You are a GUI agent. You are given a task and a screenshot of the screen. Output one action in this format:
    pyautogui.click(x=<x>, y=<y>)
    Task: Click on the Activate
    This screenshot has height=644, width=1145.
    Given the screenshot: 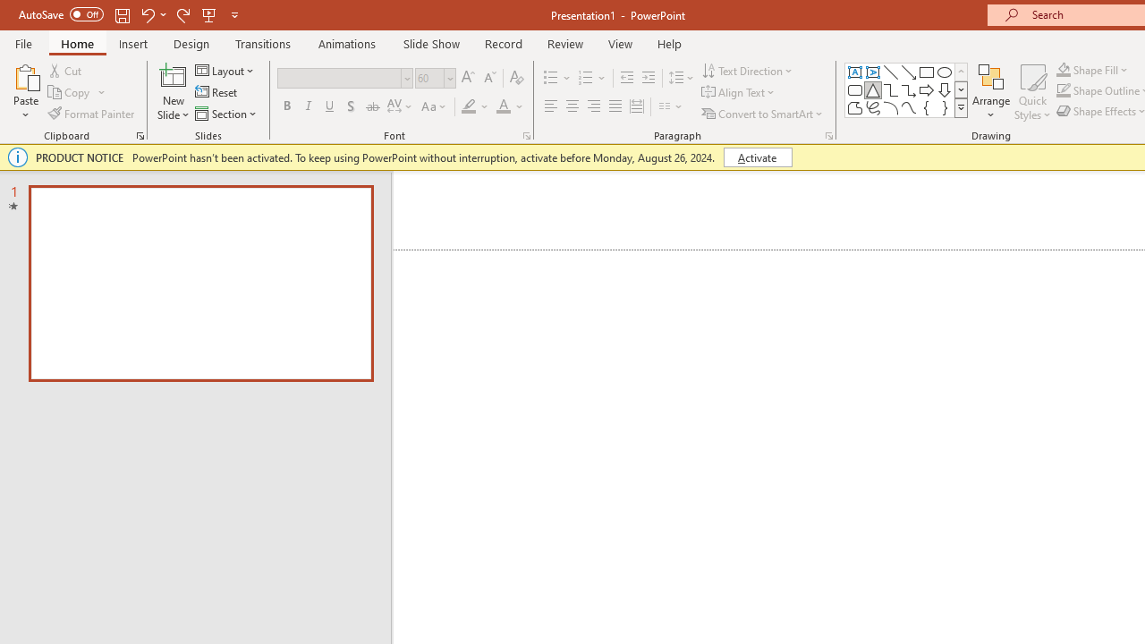 What is the action you would take?
    pyautogui.click(x=757, y=157)
    